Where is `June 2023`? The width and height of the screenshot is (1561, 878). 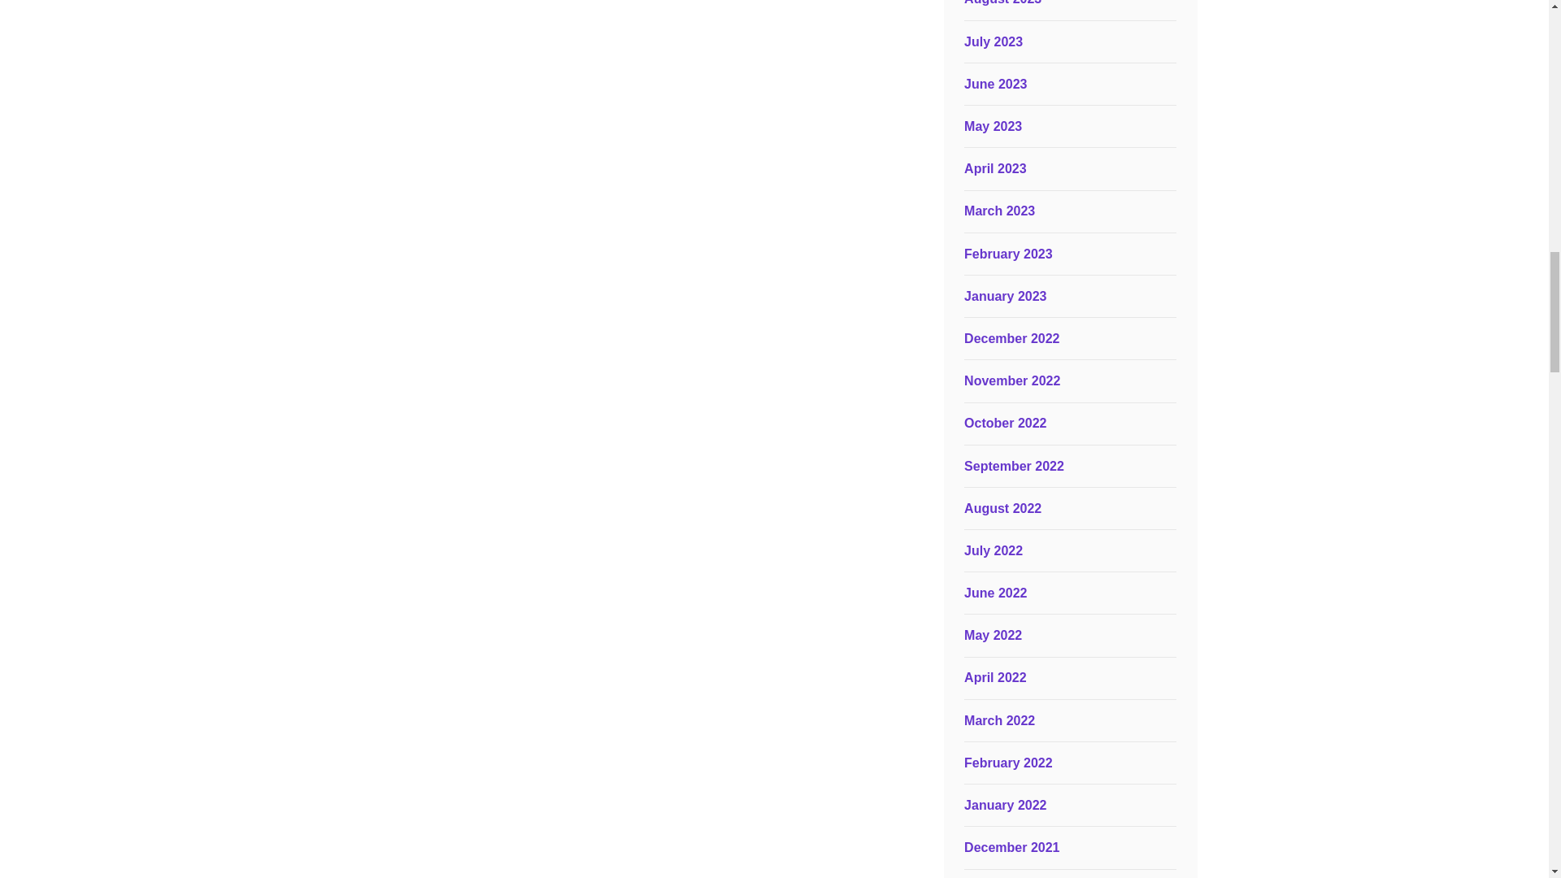
June 2023 is located at coordinates (995, 85).